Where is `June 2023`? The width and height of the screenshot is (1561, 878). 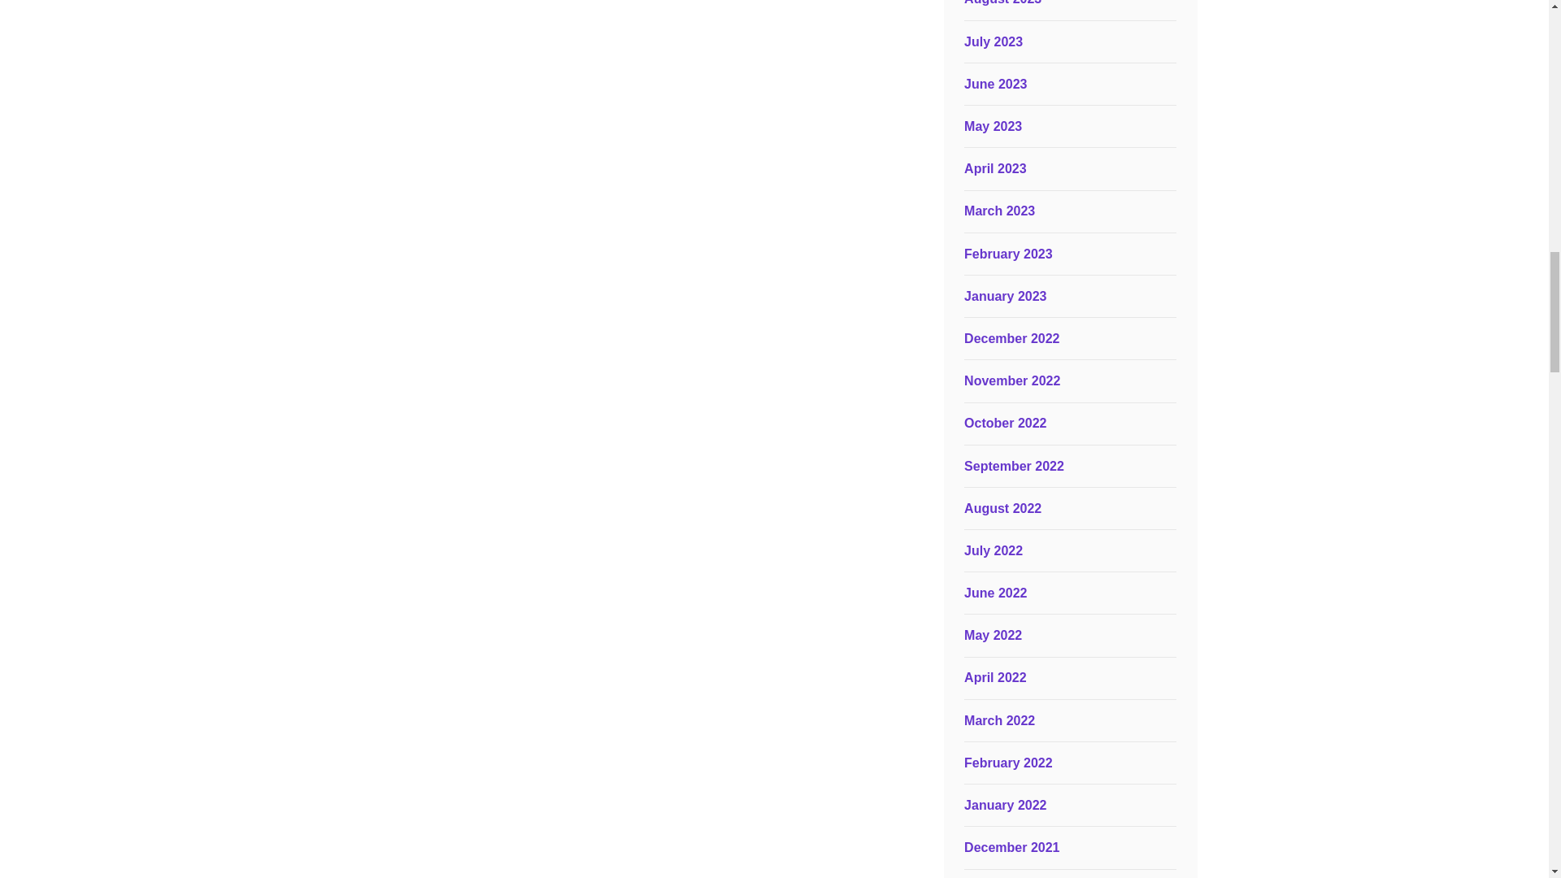
June 2023 is located at coordinates (995, 85).